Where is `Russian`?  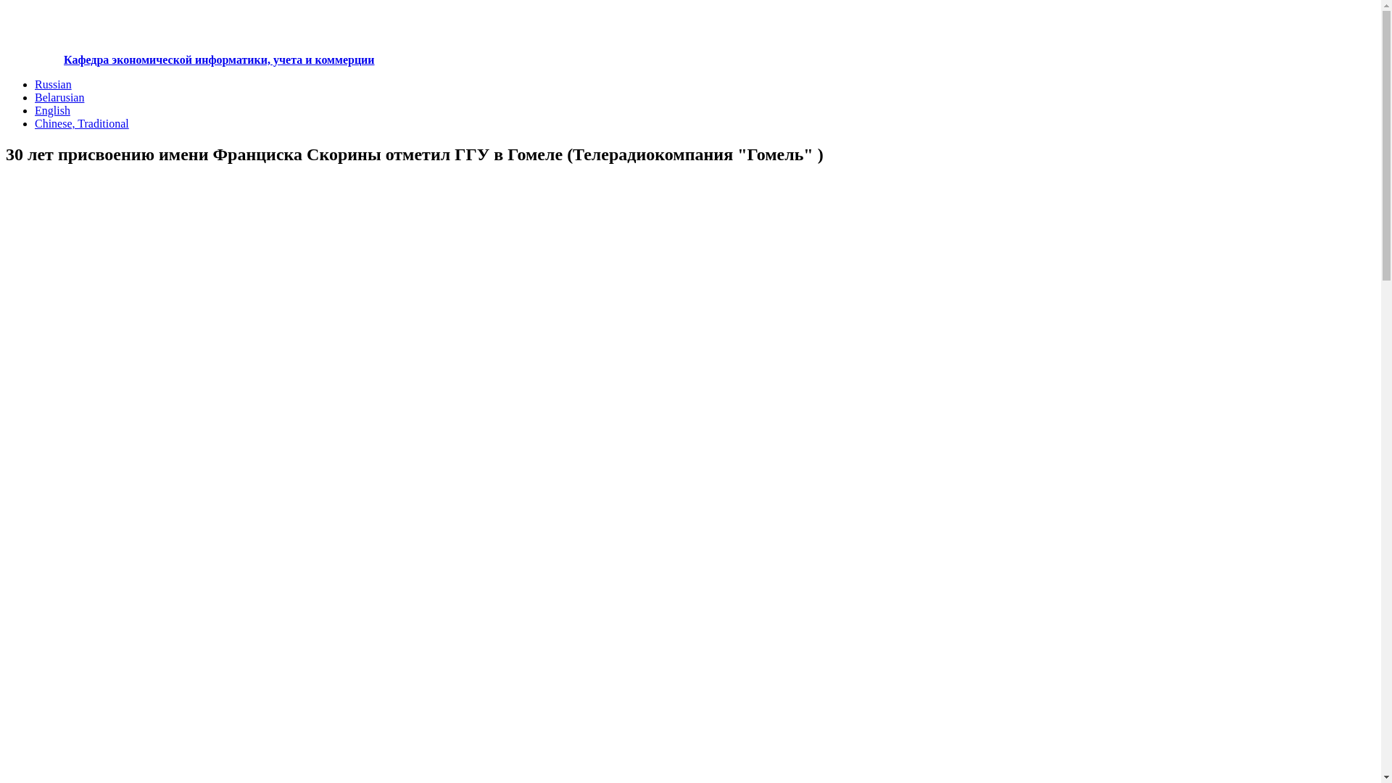 Russian is located at coordinates (54, 84).